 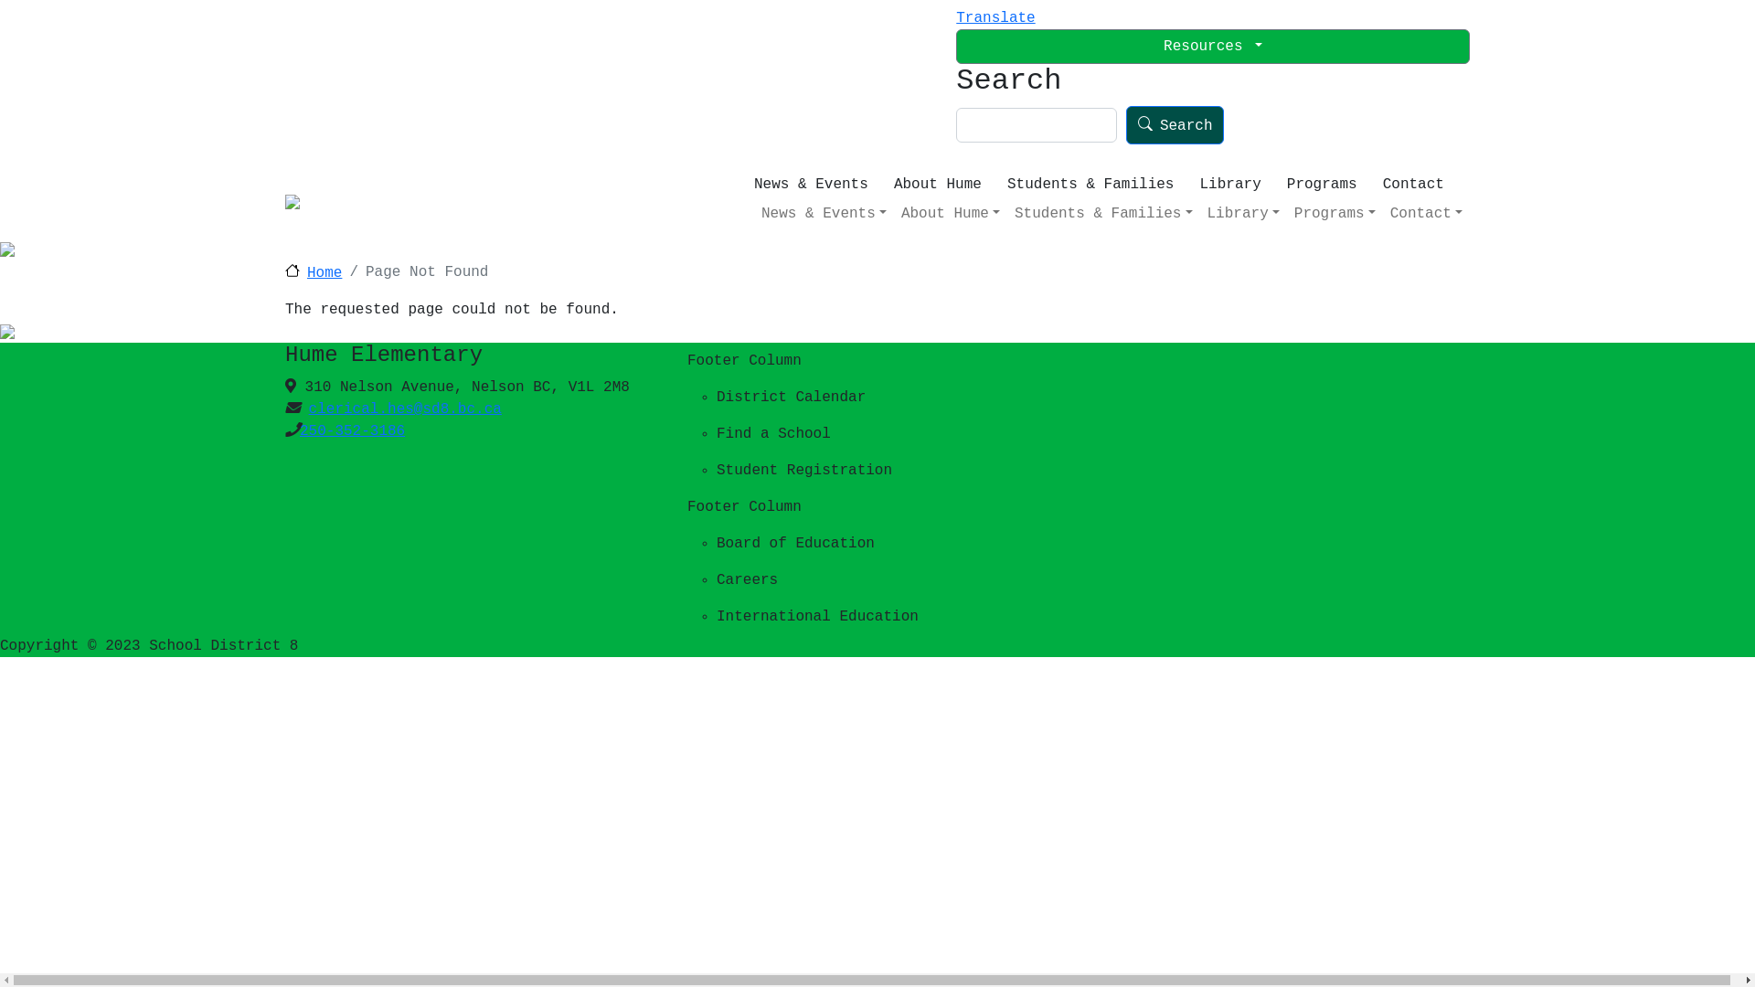 What do you see at coordinates (1175, 124) in the screenshot?
I see `Search` at bounding box center [1175, 124].